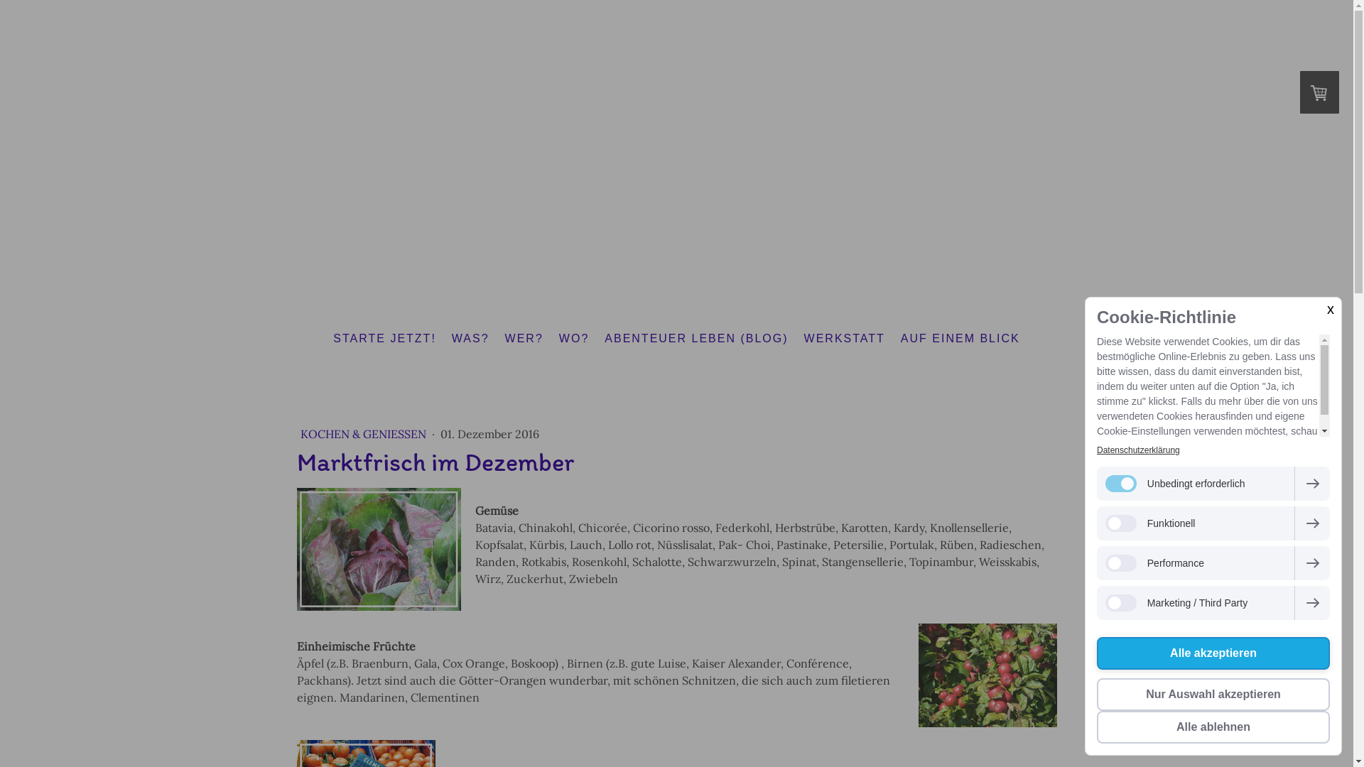  I want to click on Nur Auswahl akzeptieren, so click(1213, 695).